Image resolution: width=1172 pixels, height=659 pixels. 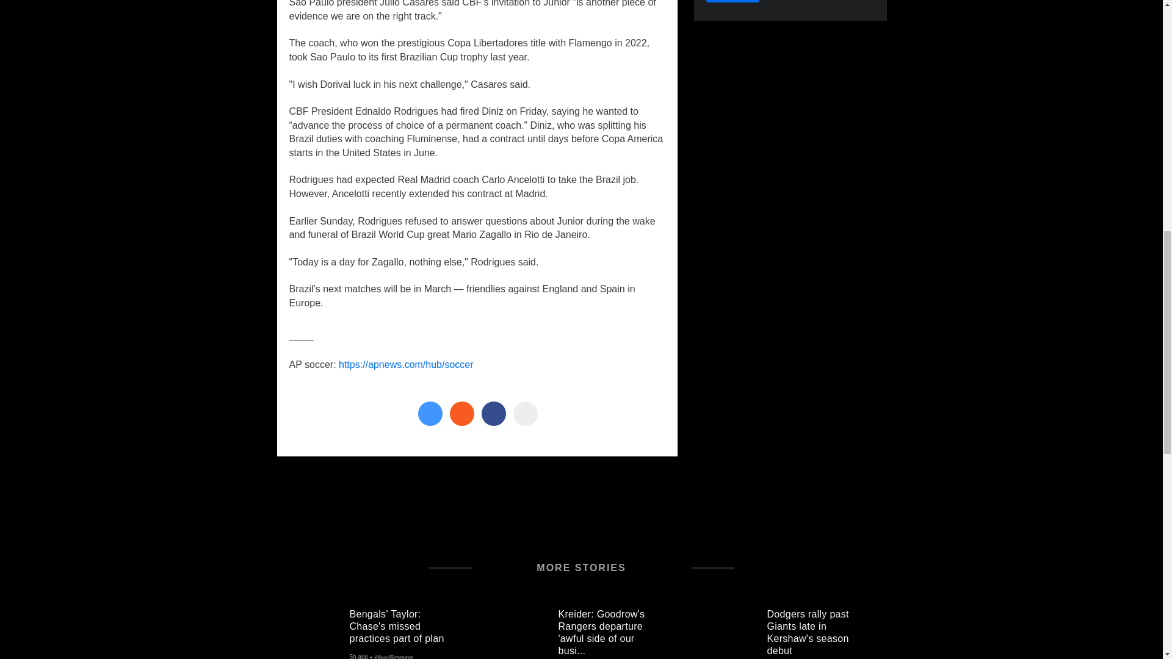 What do you see at coordinates (733, 1) in the screenshot?
I see `Subscribe` at bounding box center [733, 1].